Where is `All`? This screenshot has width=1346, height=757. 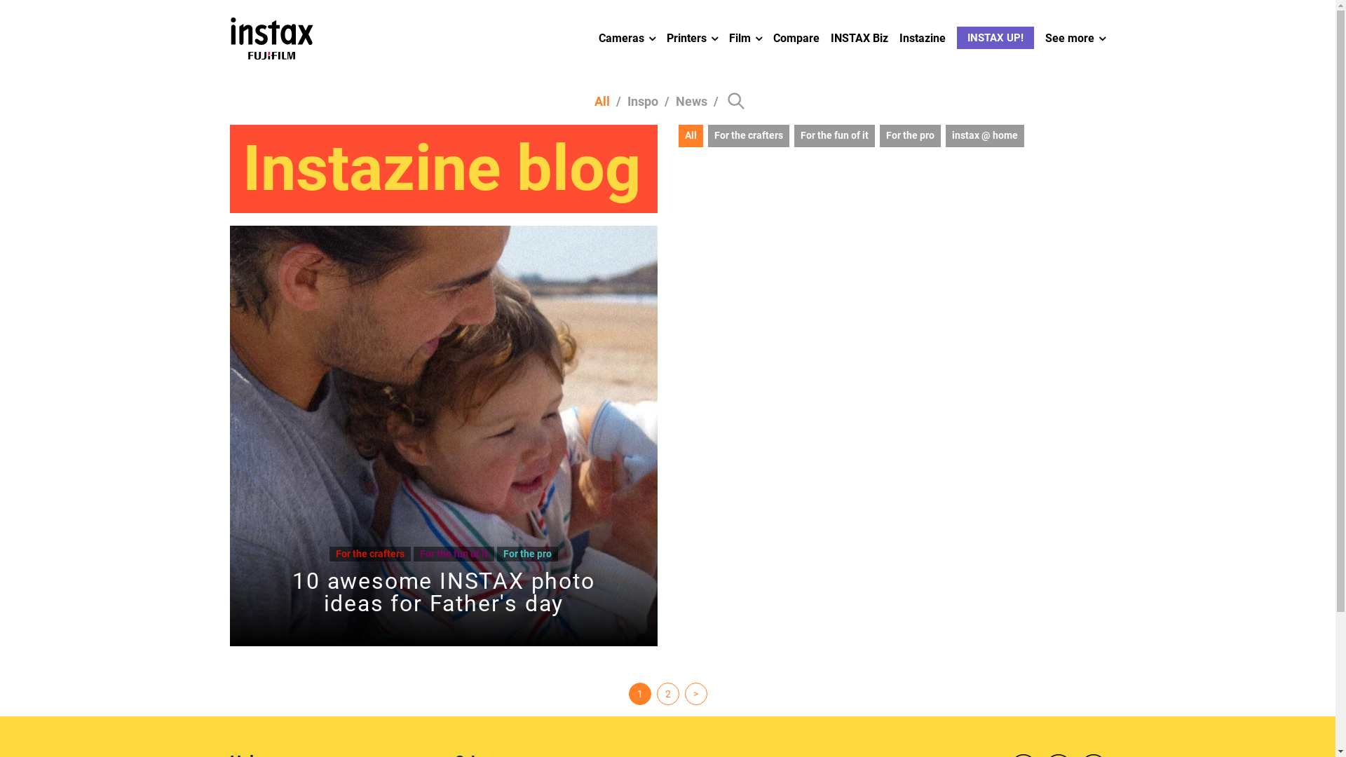
All is located at coordinates (691, 136).